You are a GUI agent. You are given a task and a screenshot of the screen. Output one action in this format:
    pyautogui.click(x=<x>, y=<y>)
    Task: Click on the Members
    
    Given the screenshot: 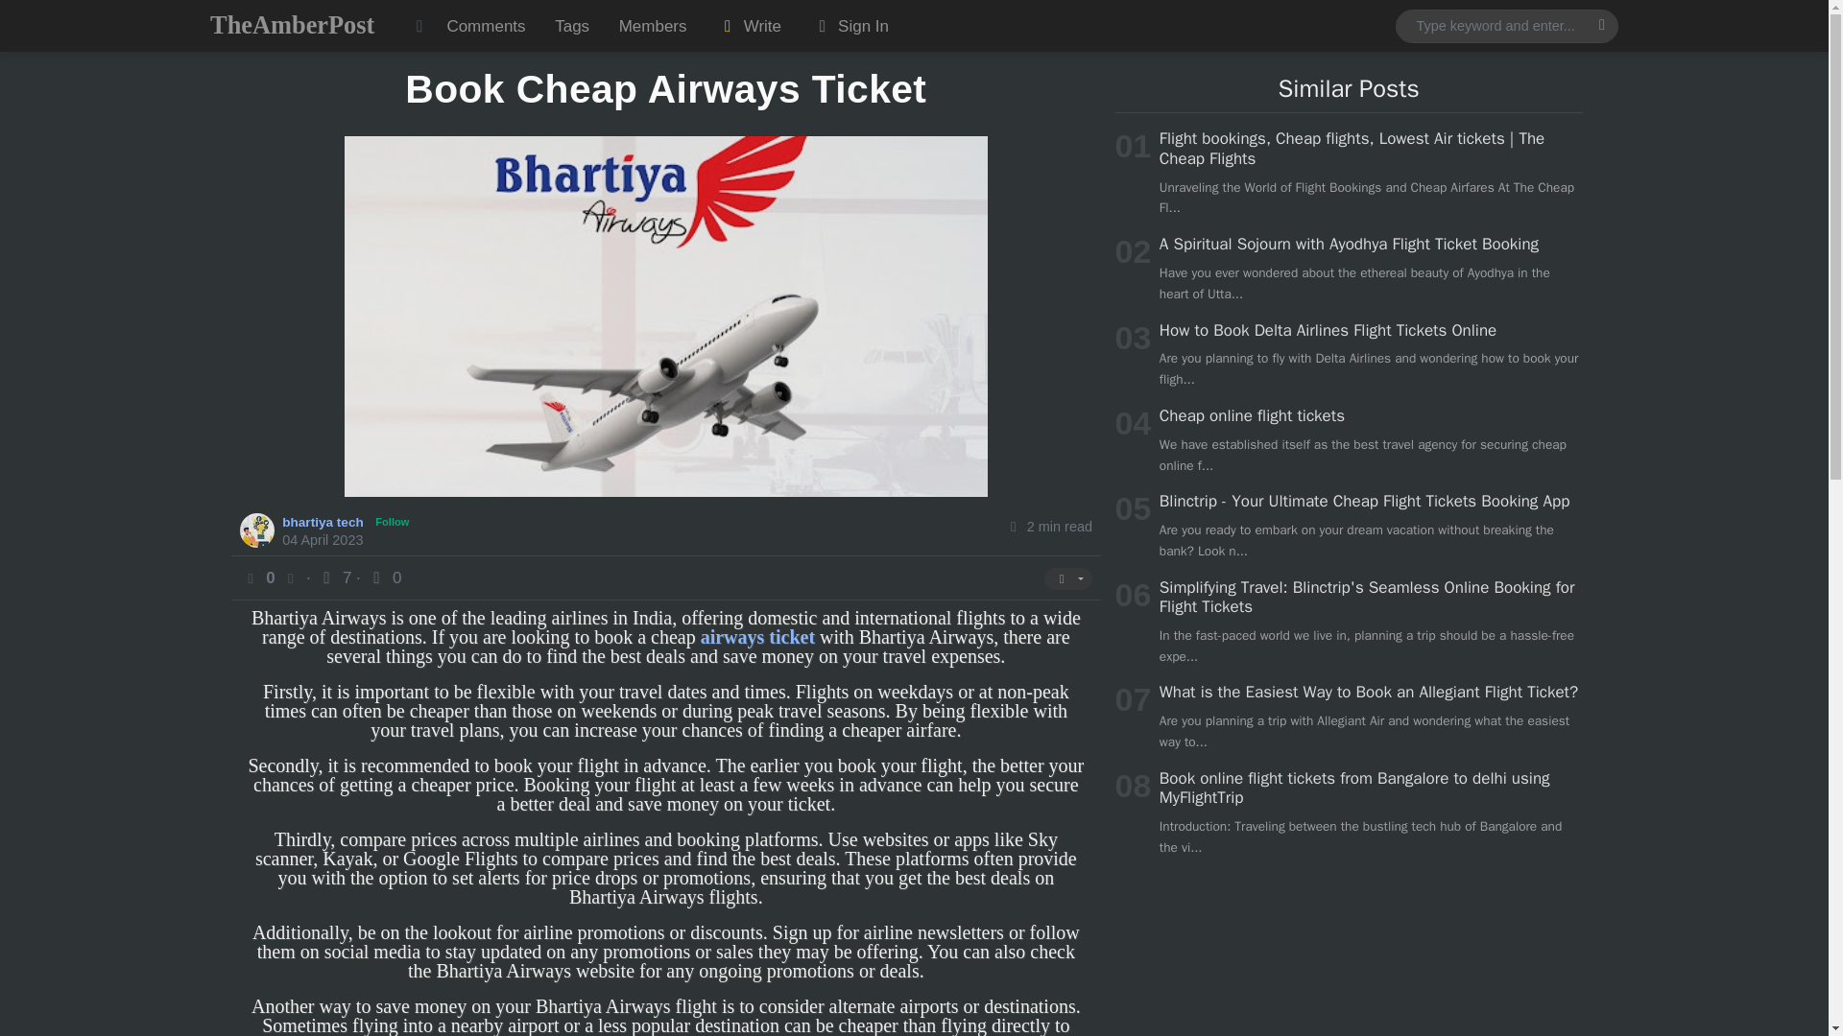 What is the action you would take?
    pyautogui.click(x=652, y=26)
    